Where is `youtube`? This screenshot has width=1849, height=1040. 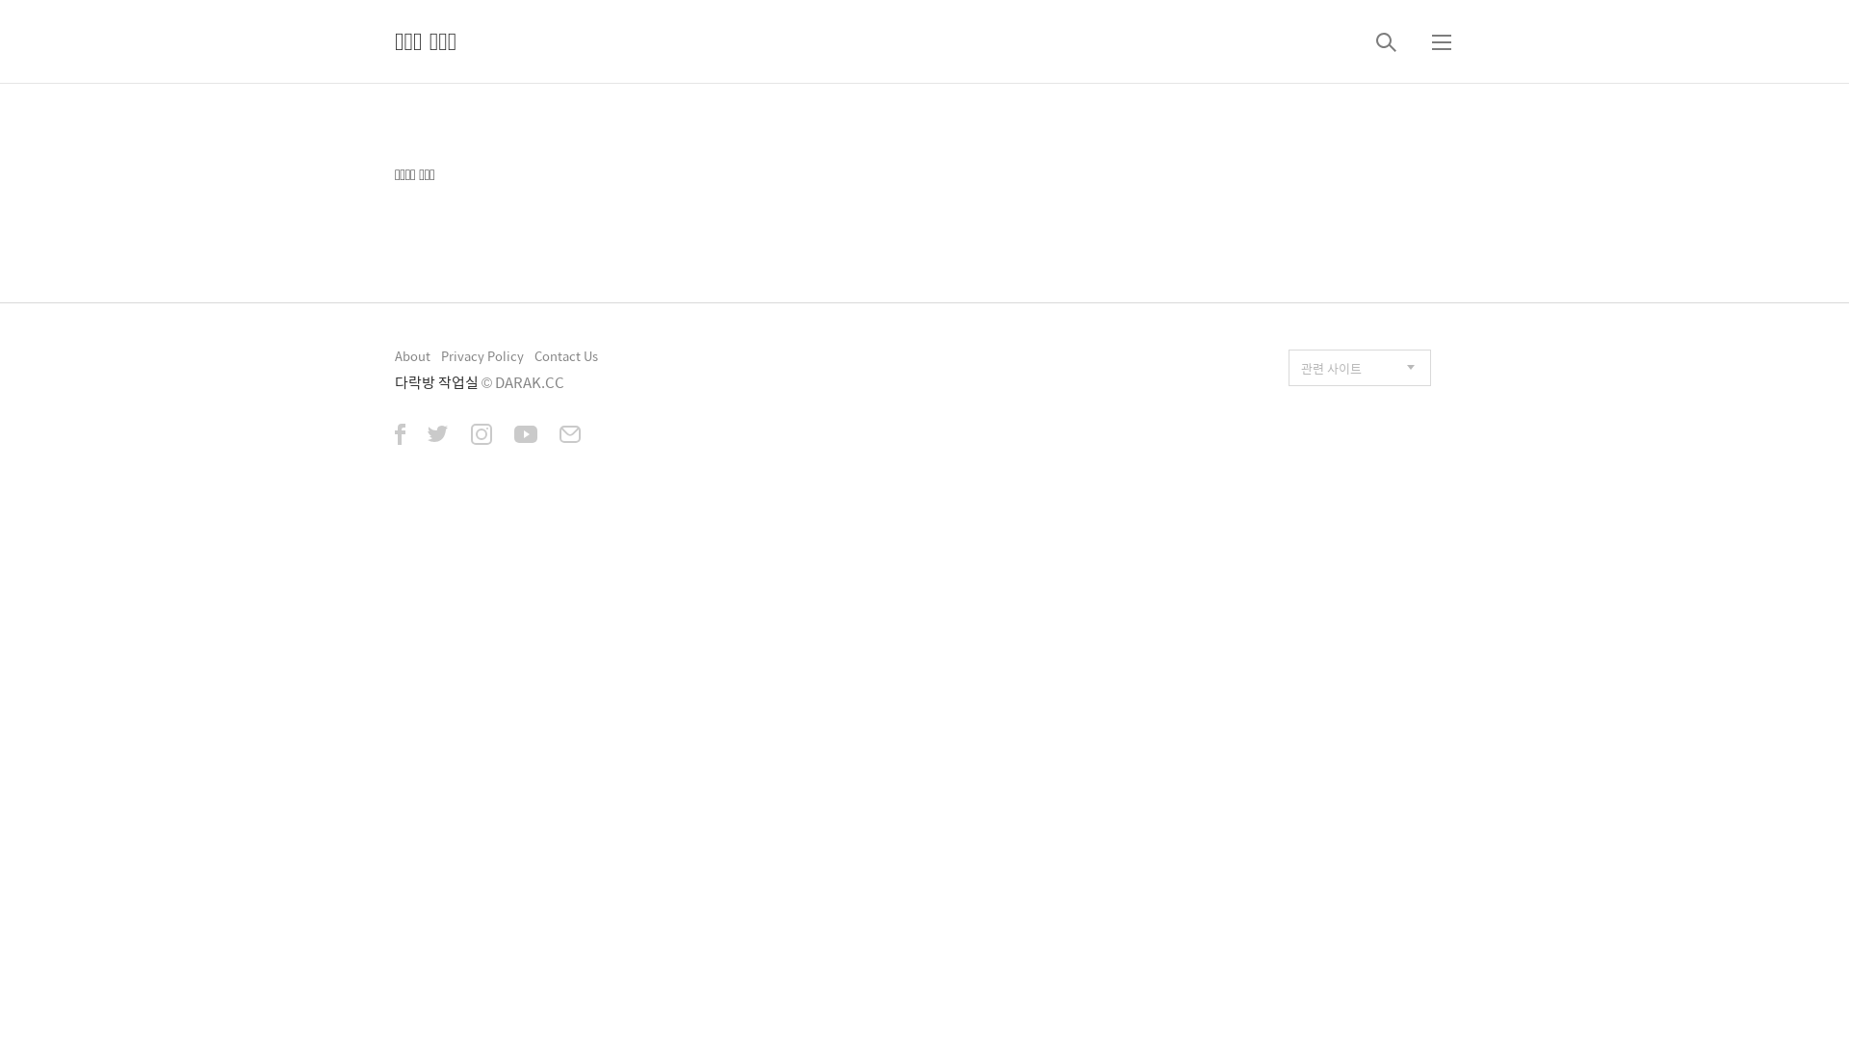 youtube is located at coordinates (526, 436).